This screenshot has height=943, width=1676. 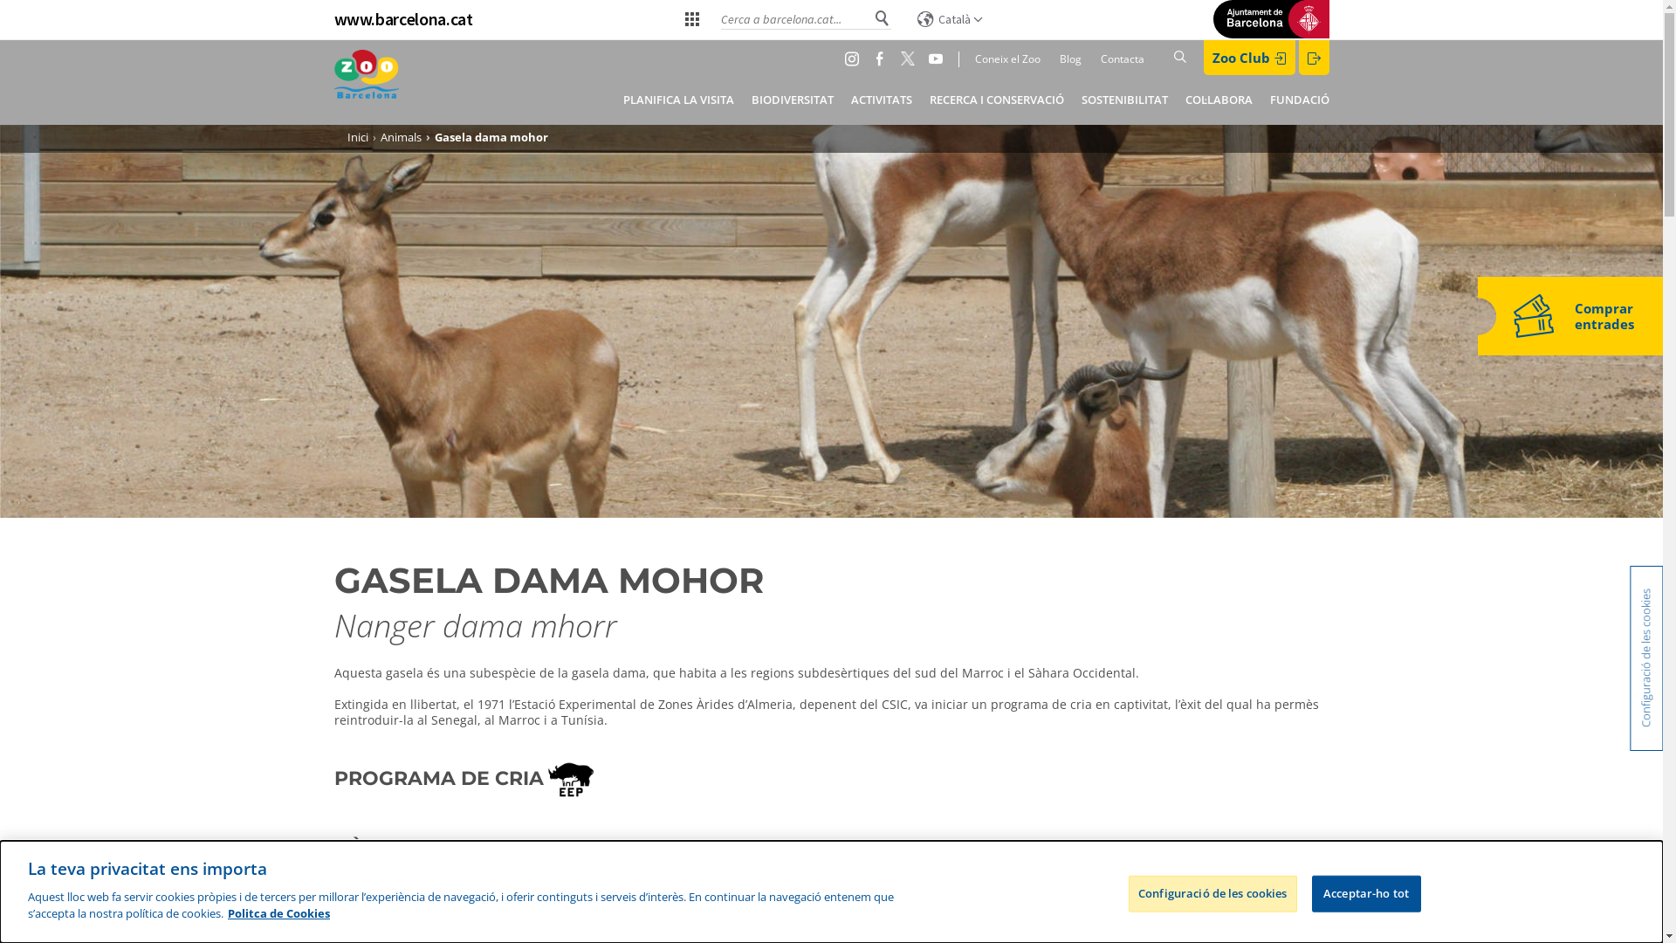 What do you see at coordinates (1124, 918) in the screenshot?
I see `D'acord` at bounding box center [1124, 918].